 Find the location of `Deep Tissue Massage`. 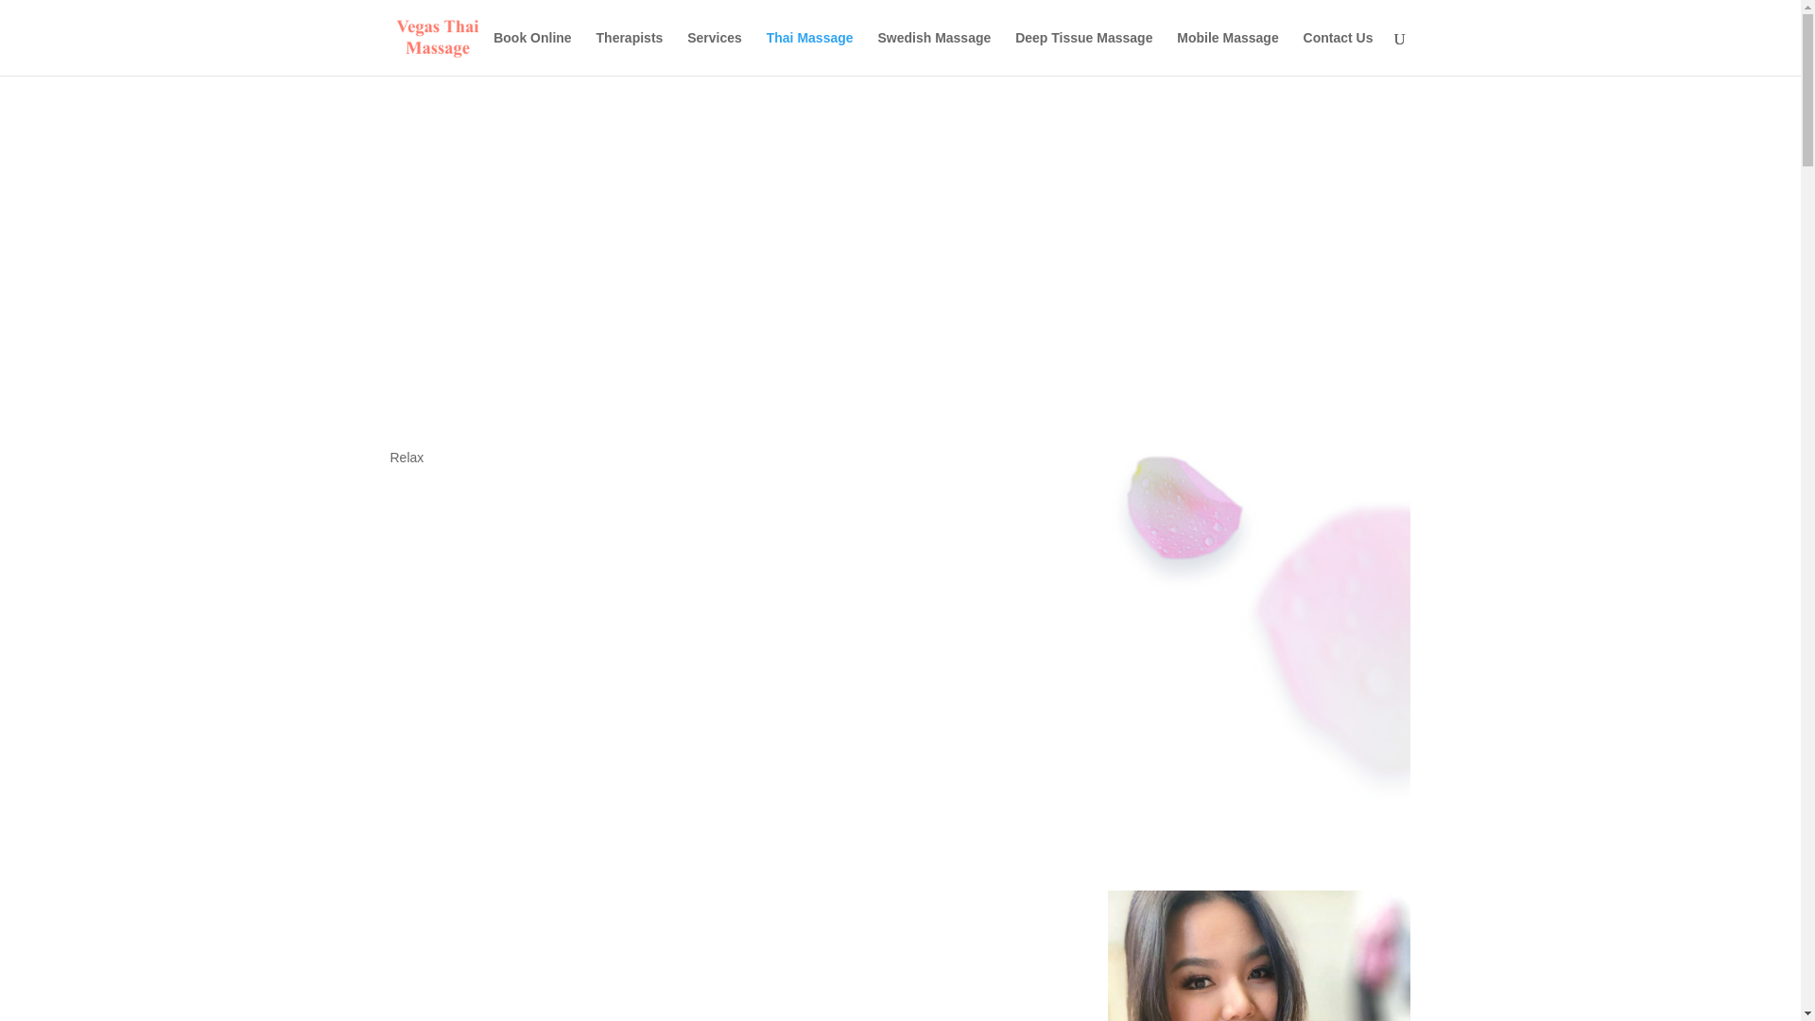

Deep Tissue Massage is located at coordinates (1083, 53).